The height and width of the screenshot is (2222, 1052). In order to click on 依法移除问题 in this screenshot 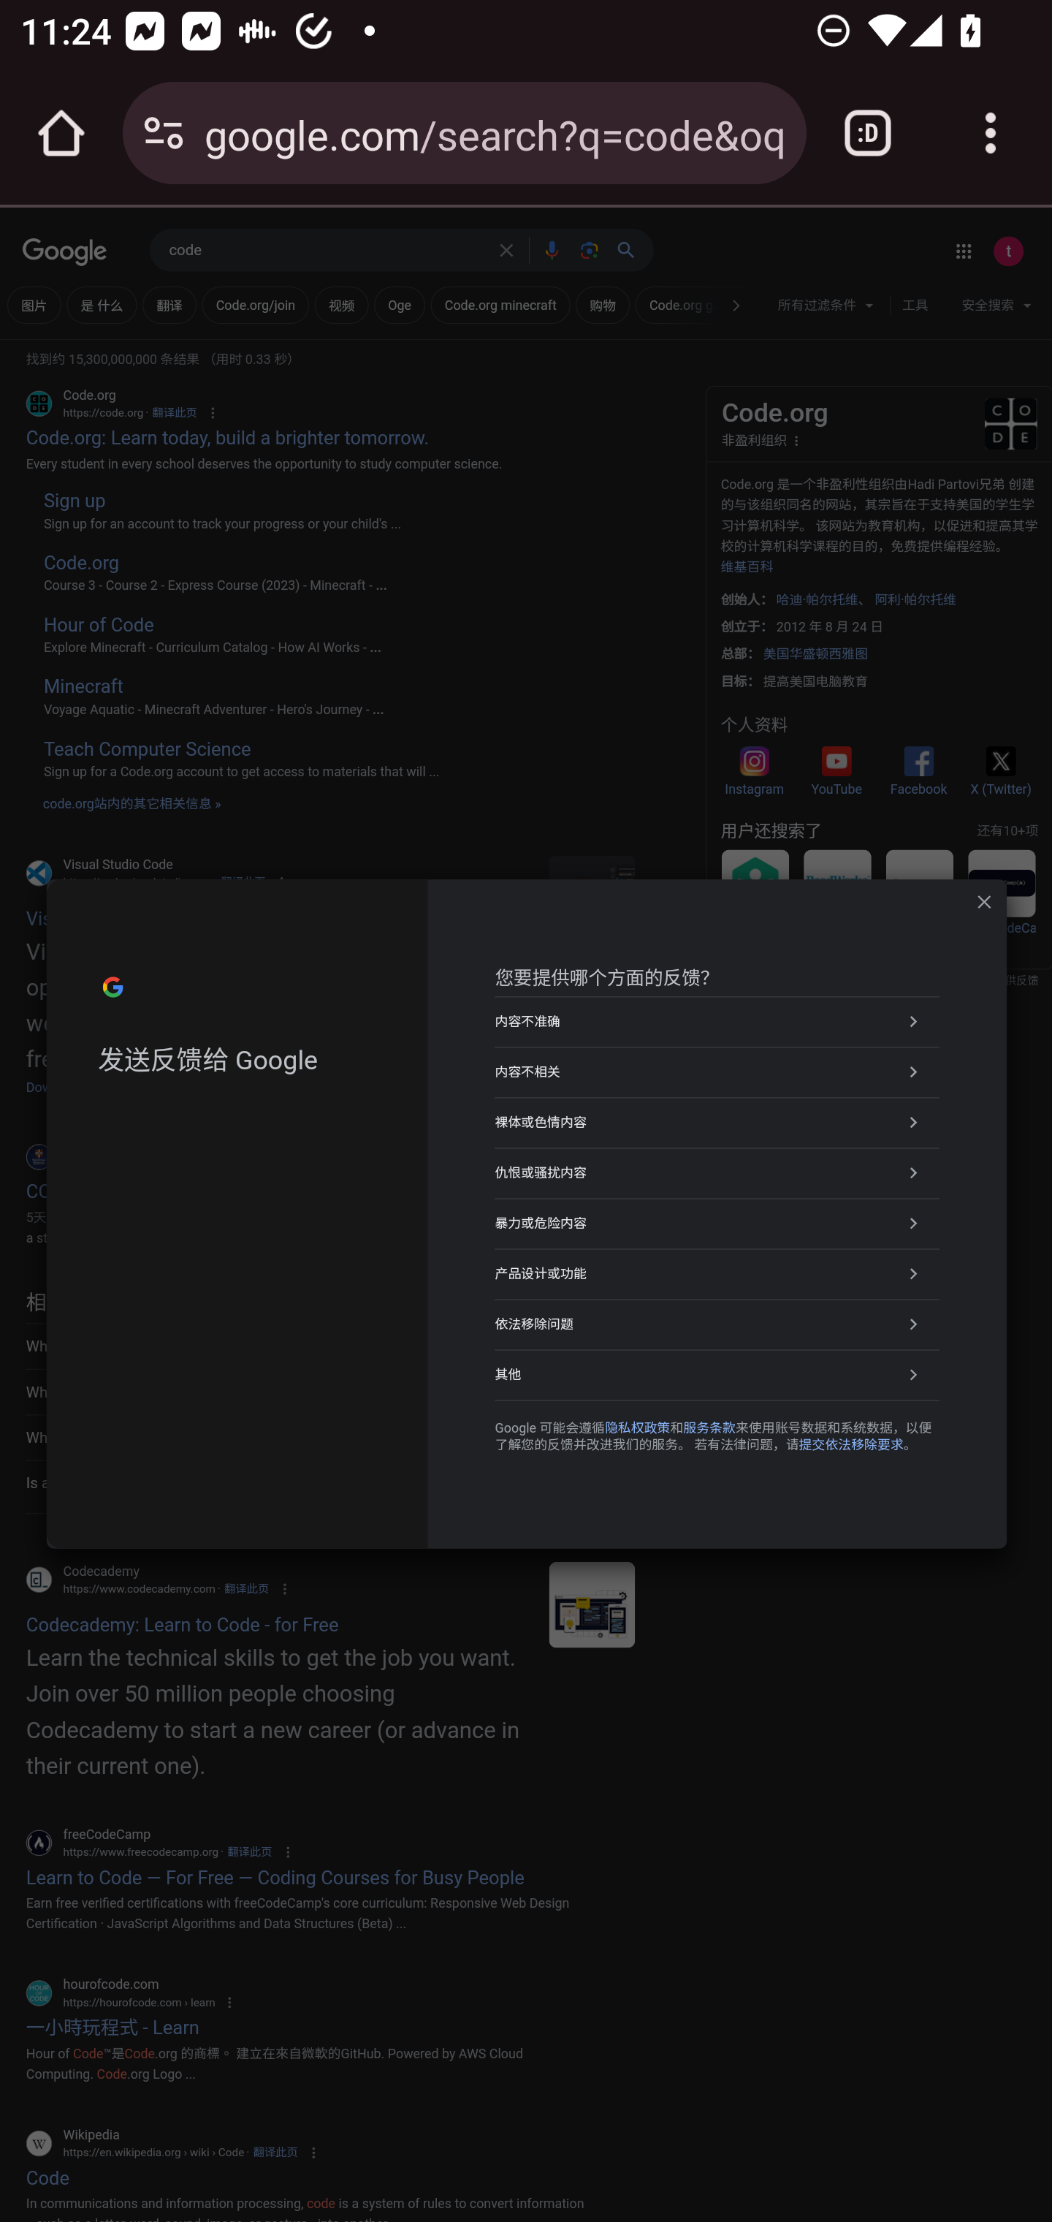, I will do `click(717, 1324)`.